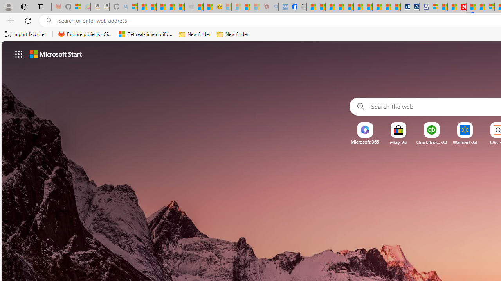  Describe the element at coordinates (232, 34) in the screenshot. I see `New folder` at that location.